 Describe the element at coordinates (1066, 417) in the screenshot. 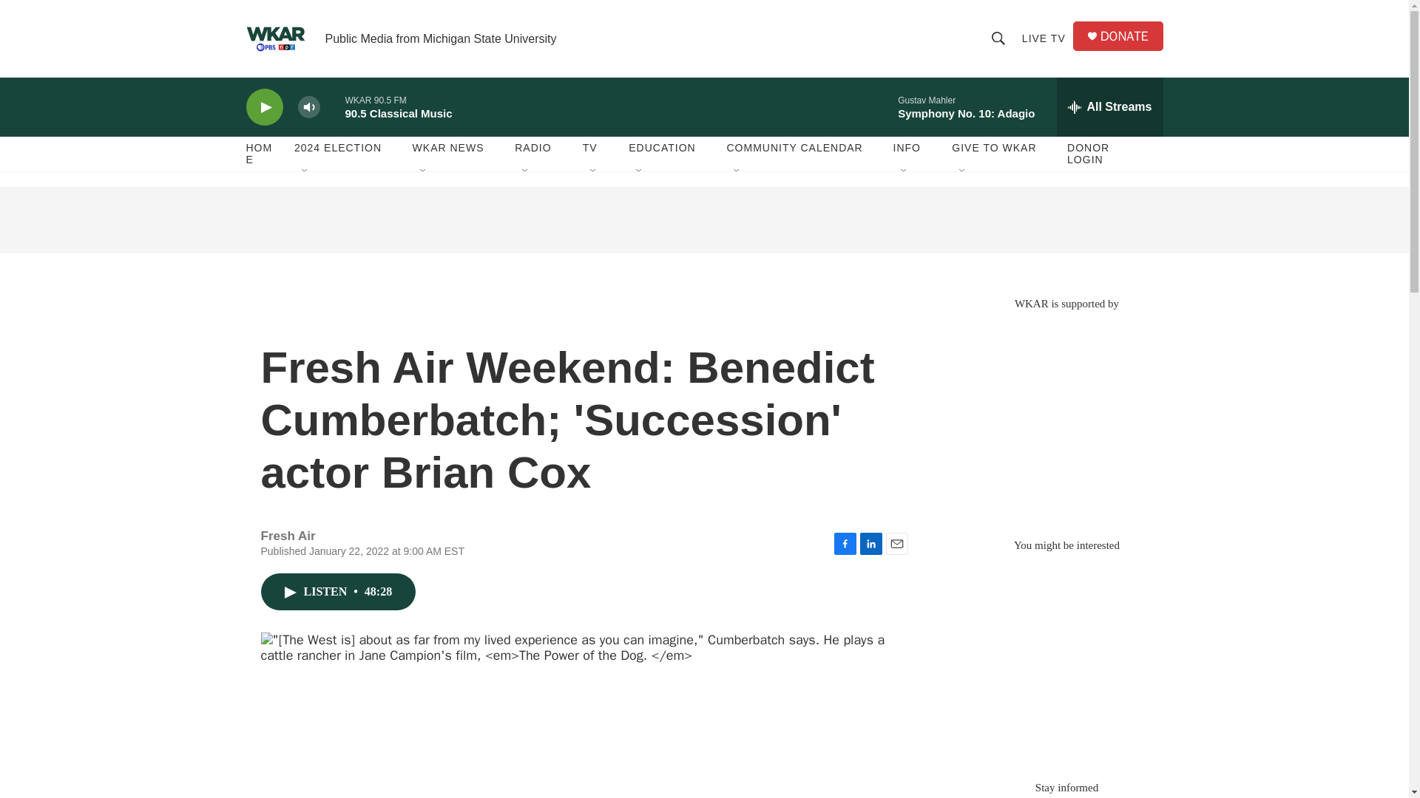

I see `3rd party ad content` at that location.